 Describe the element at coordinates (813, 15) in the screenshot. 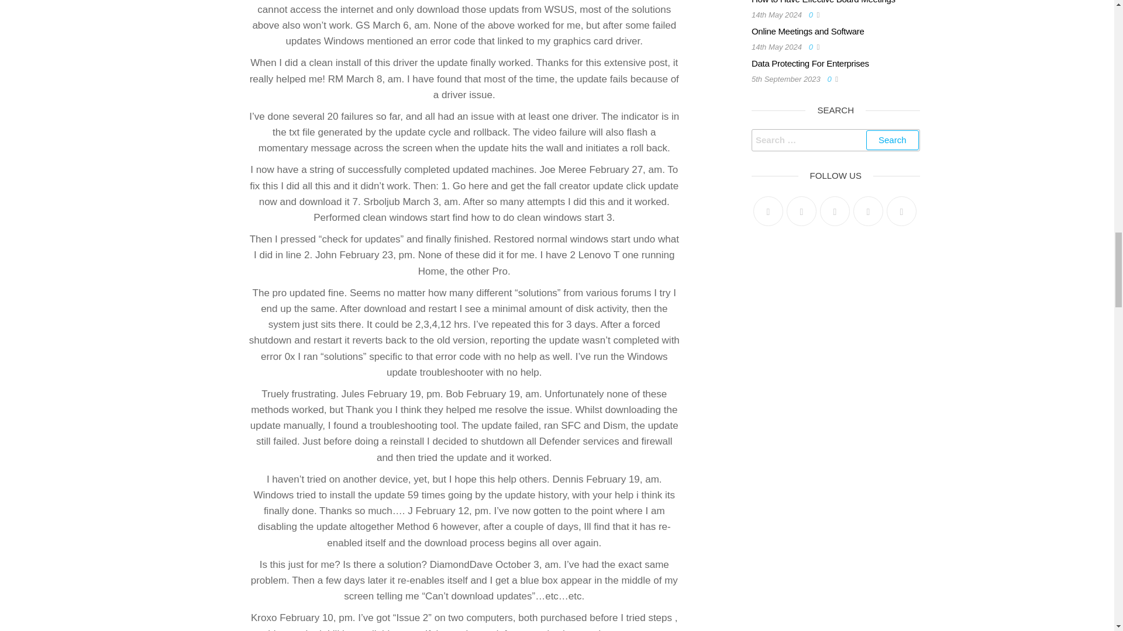

I see `Comment on How to Have Effective Board Meetings` at that location.